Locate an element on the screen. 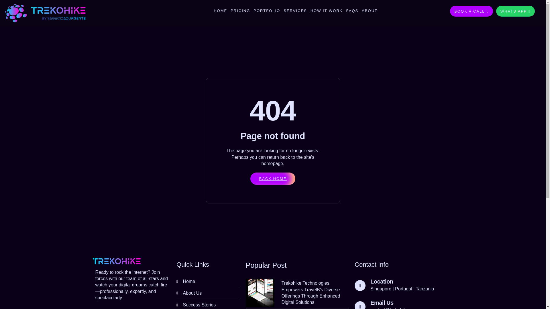 The width and height of the screenshot is (550, 309). HOW IT WORK is located at coordinates (327, 11).